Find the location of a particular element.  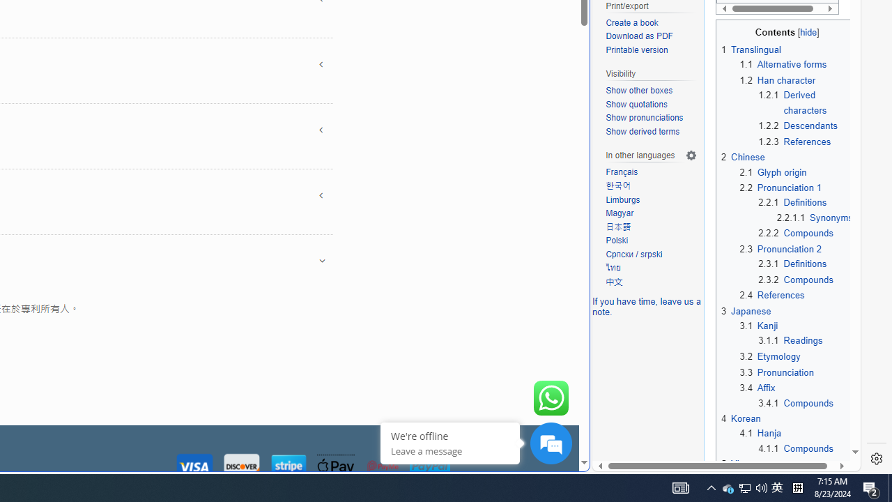

1.2.2Descendants is located at coordinates (806, 125).